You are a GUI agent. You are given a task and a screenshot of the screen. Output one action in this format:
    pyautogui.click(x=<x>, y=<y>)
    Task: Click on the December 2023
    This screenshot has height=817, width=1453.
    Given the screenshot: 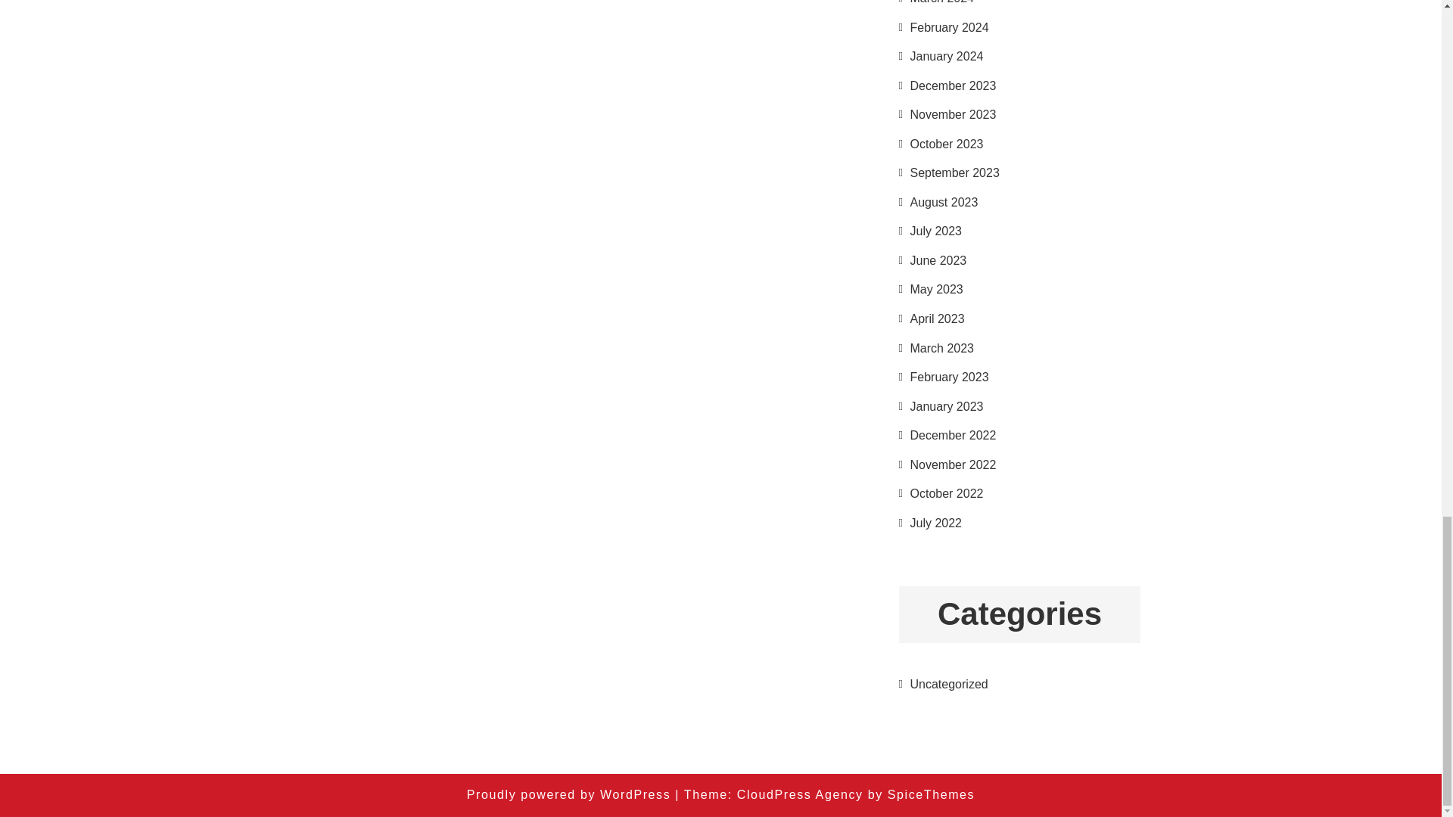 What is the action you would take?
    pyautogui.click(x=952, y=85)
    